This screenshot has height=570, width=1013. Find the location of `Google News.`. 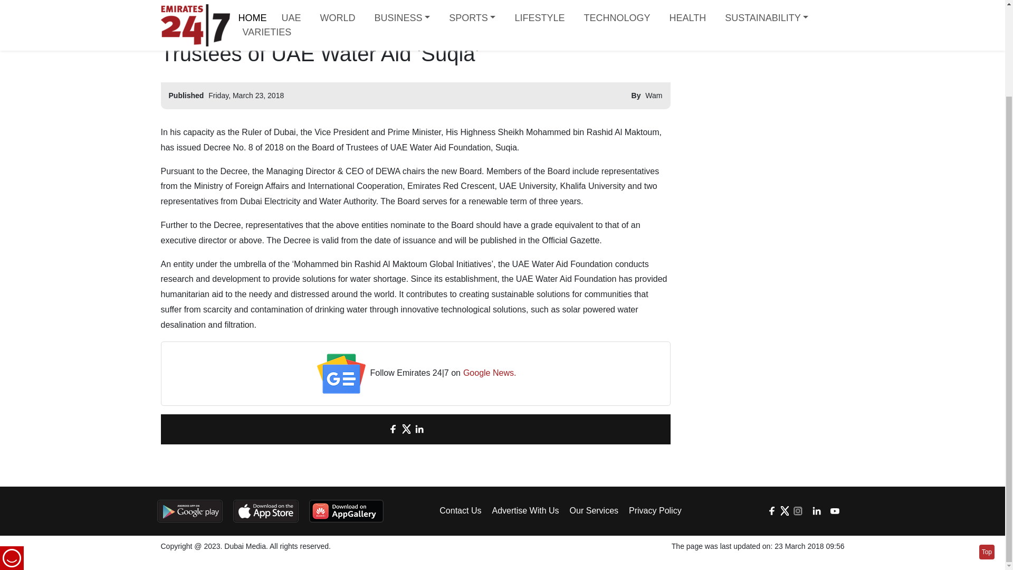

Google News. is located at coordinates (490, 374).